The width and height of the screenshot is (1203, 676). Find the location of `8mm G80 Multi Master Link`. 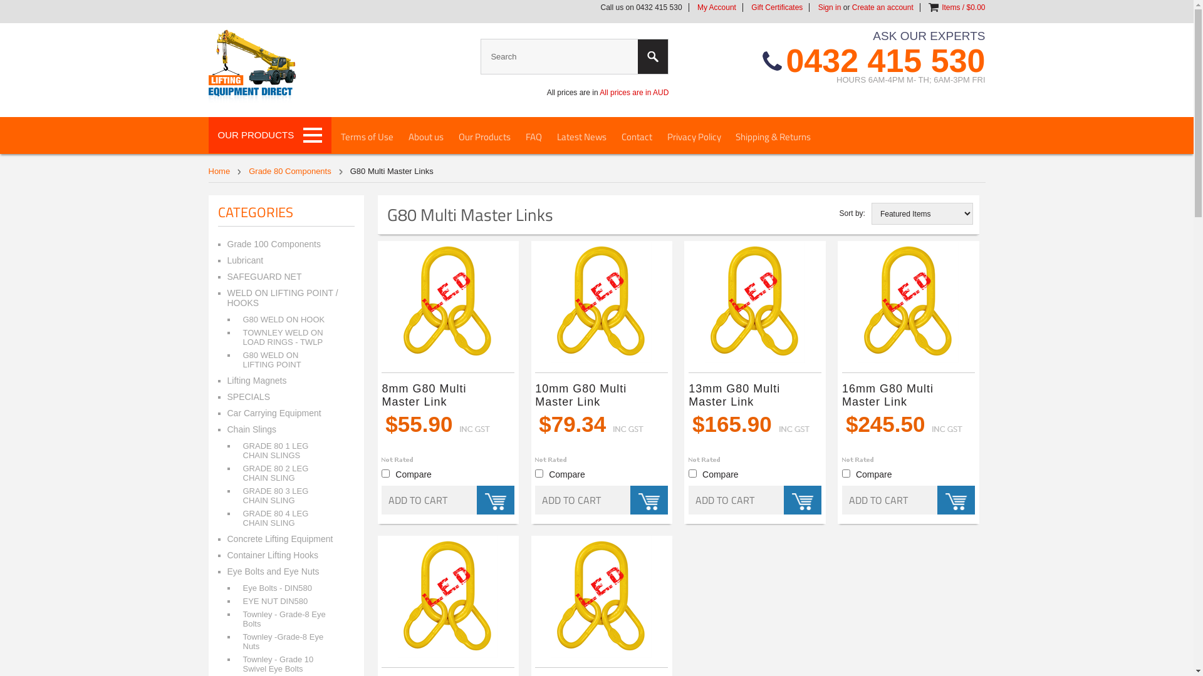

8mm G80 Multi Master Link is located at coordinates (444, 397).